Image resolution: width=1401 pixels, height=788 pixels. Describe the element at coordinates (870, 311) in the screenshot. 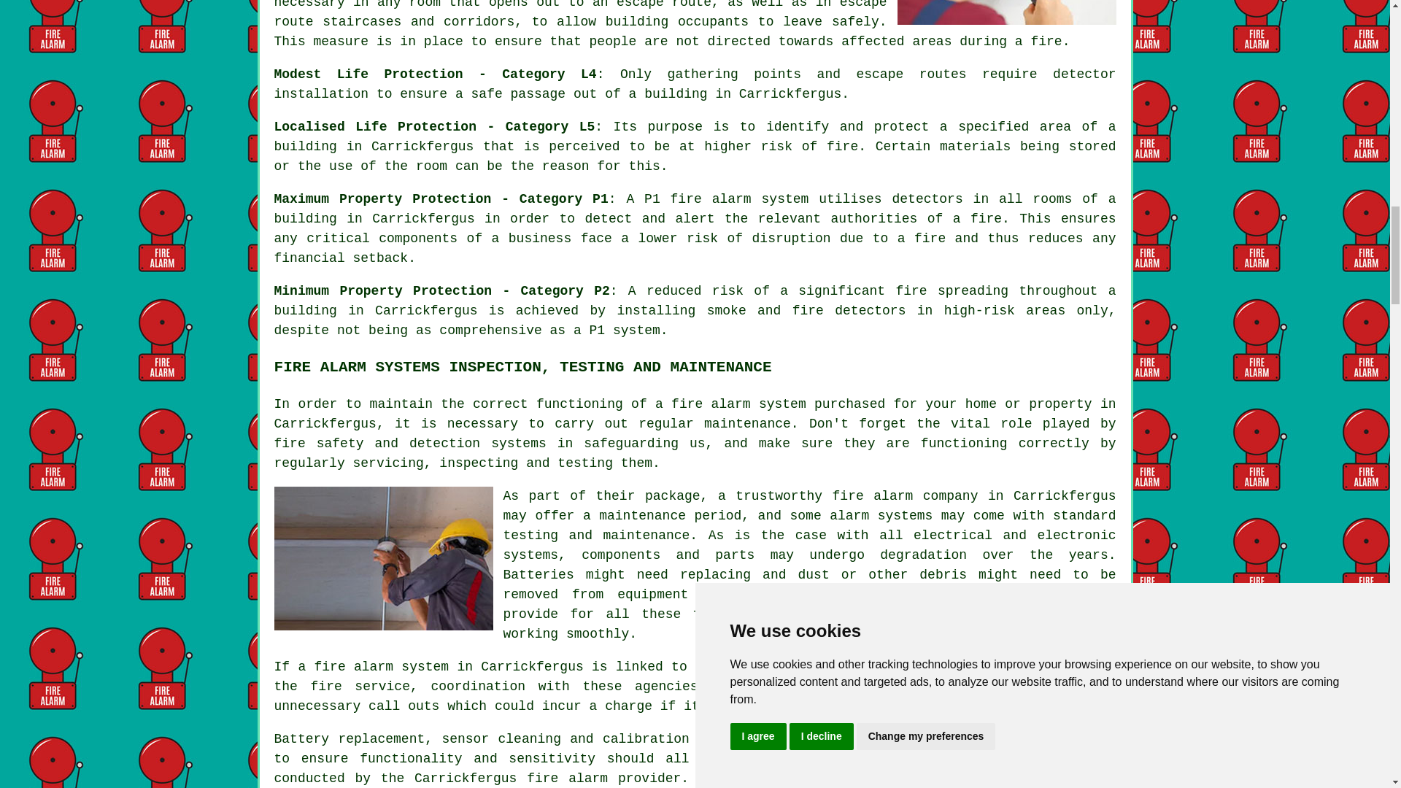

I see `detectors` at that location.